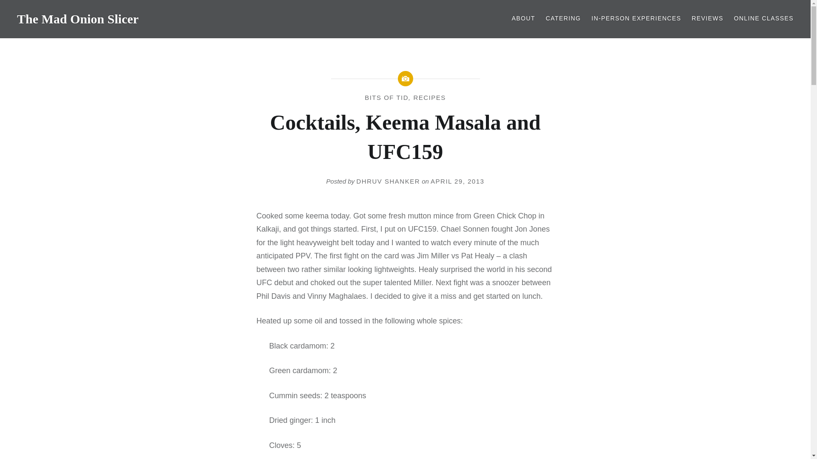  I want to click on Search, so click(324, 11).